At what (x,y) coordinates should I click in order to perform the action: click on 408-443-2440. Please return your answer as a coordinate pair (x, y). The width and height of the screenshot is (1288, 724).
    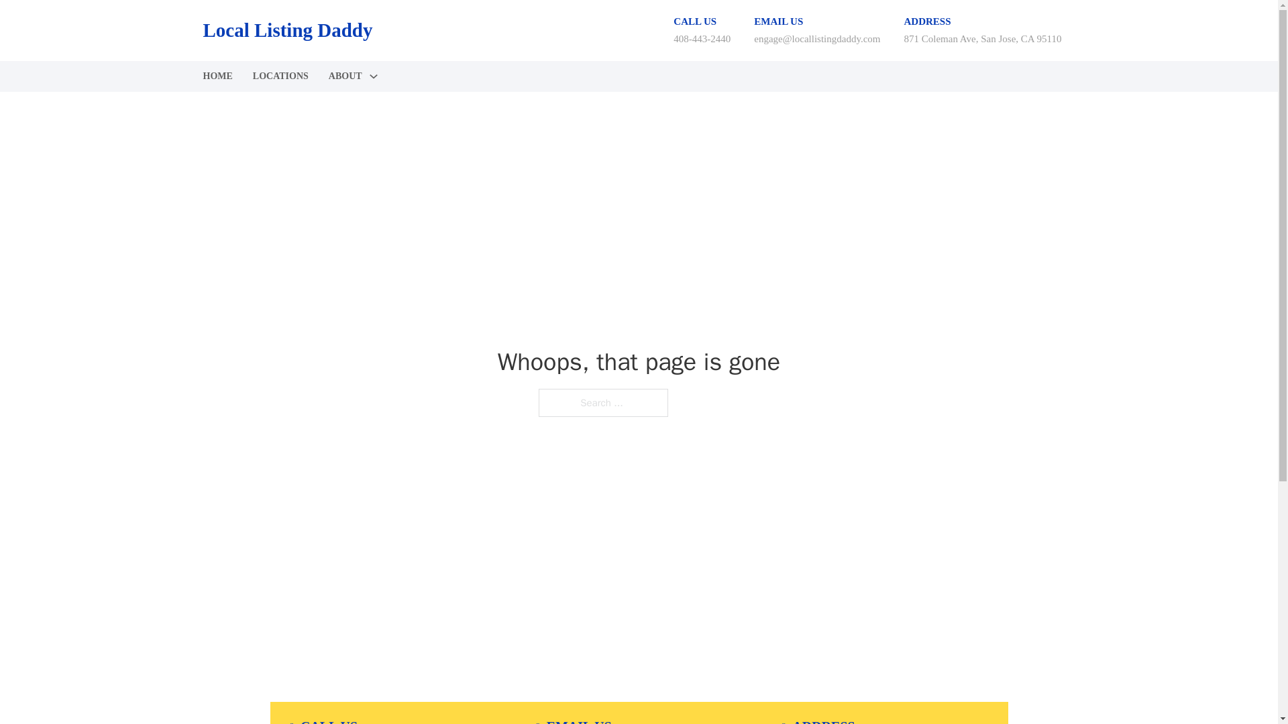
    Looking at the image, I should click on (702, 38).